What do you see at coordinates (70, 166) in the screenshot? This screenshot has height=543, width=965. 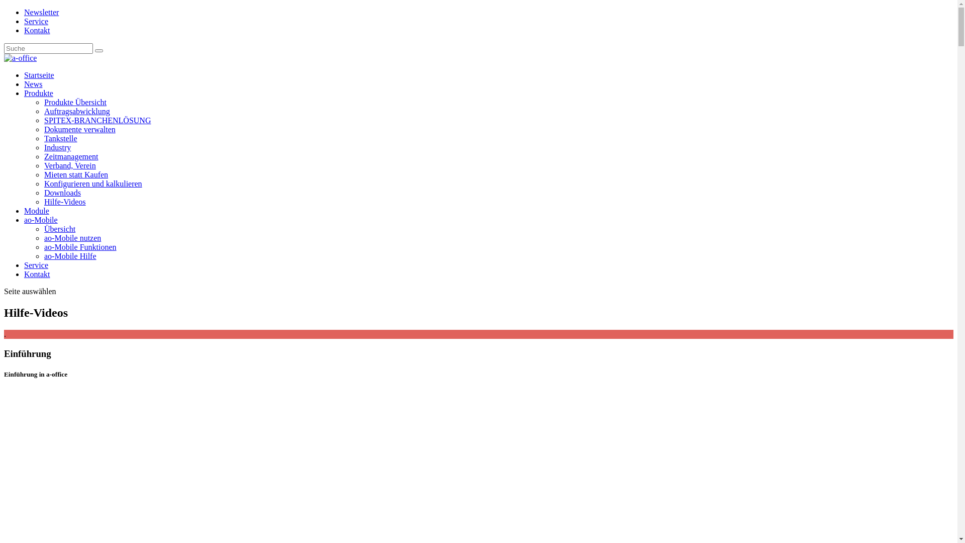 I see `Verband, Verein` at bounding box center [70, 166].